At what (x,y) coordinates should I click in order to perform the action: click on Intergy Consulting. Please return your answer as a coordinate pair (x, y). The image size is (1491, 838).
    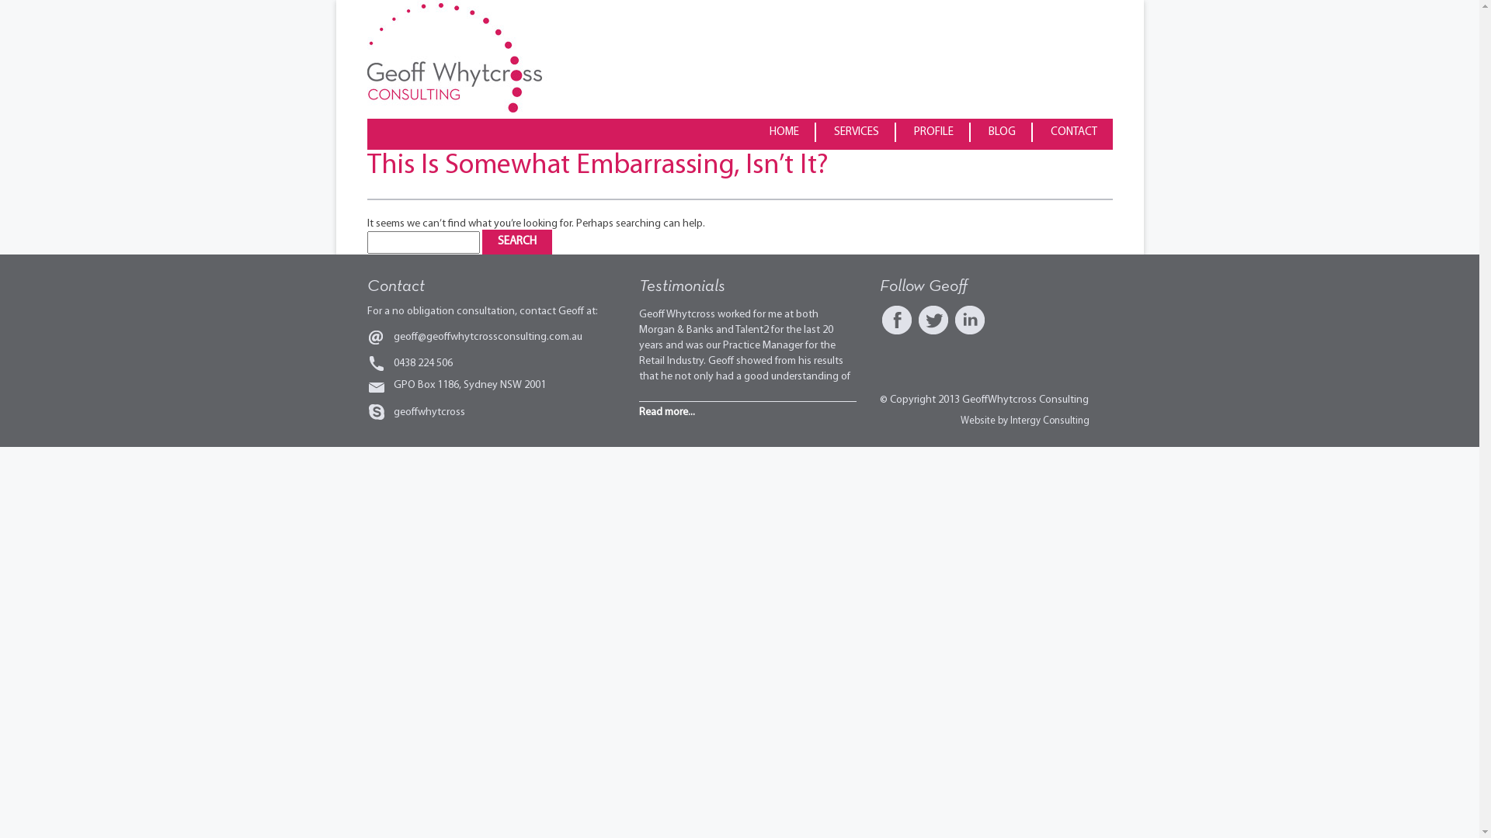
    Looking at the image, I should click on (1049, 421).